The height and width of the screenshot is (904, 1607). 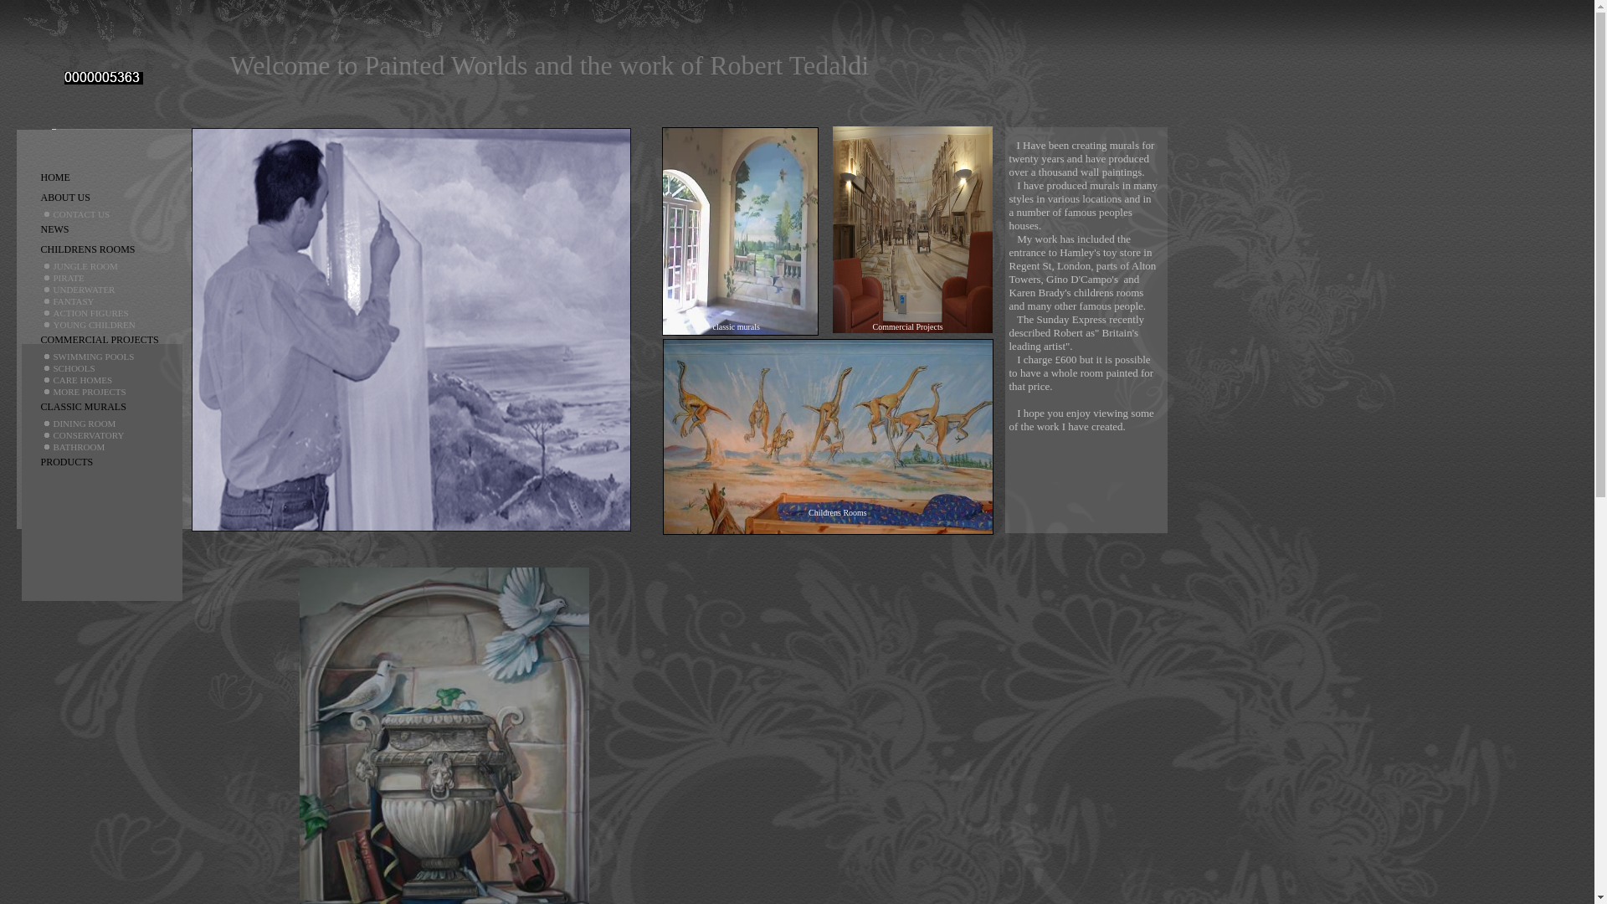 What do you see at coordinates (109, 462) in the screenshot?
I see `PRODUCTS` at bounding box center [109, 462].